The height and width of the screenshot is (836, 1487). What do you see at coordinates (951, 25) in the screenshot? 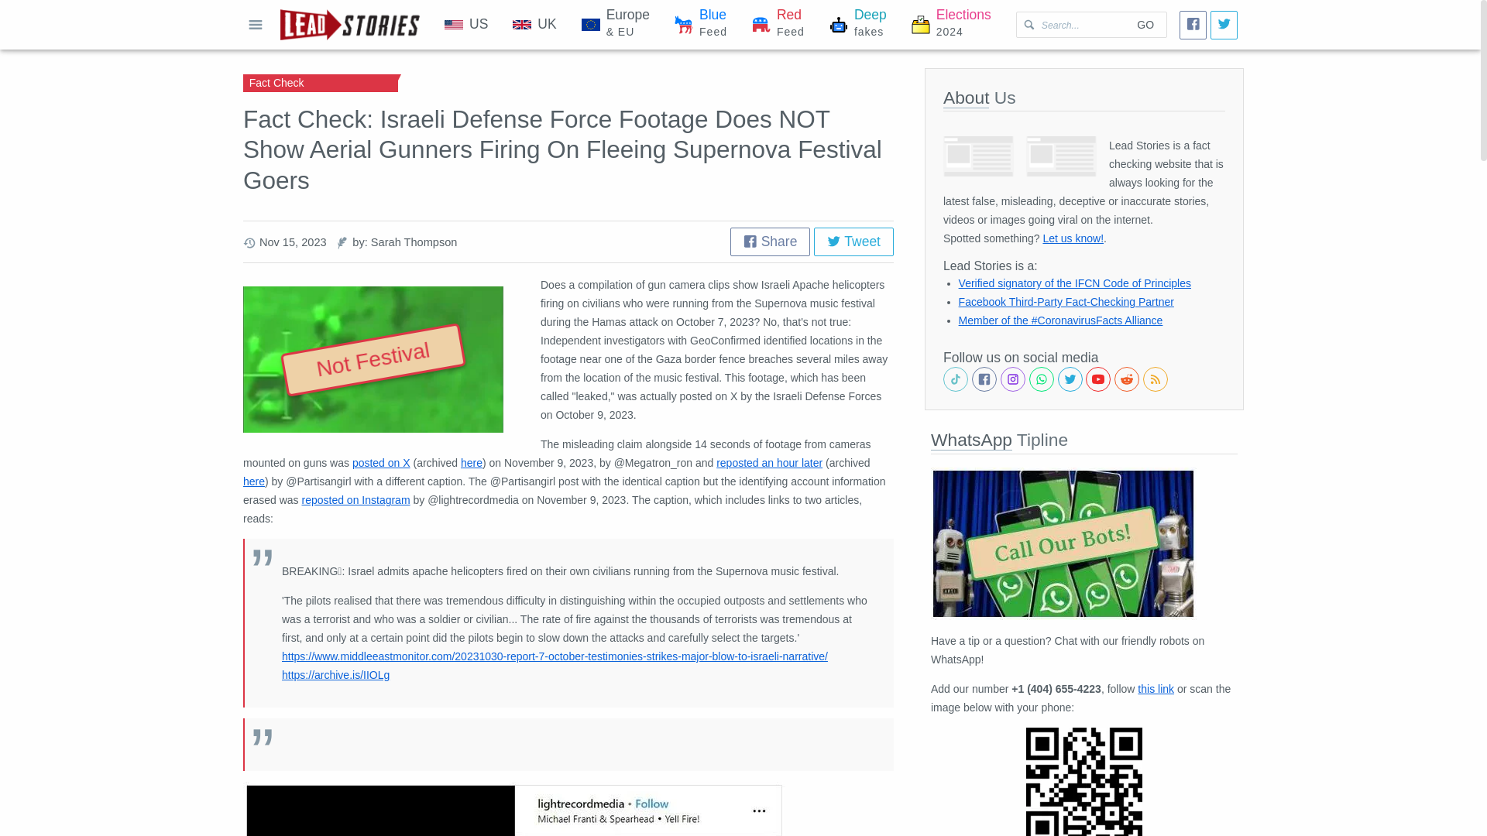
I see `reposted an hour later` at bounding box center [951, 25].